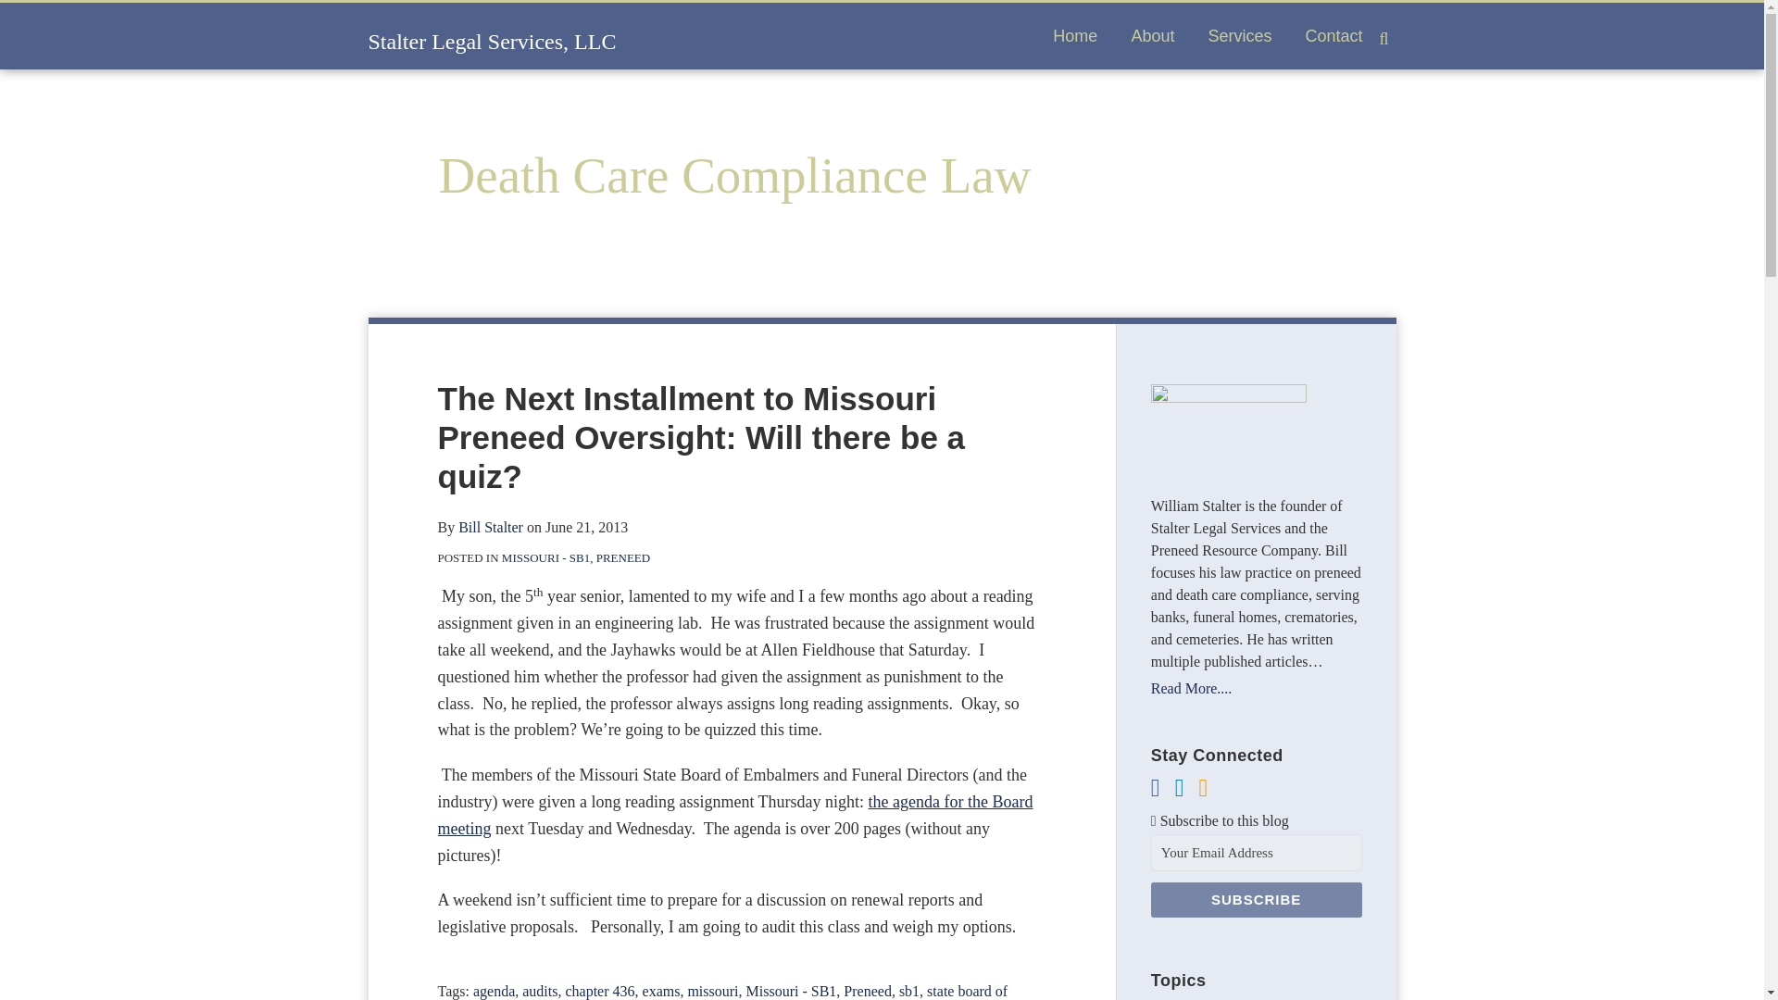  What do you see at coordinates (735, 815) in the screenshot?
I see `the agenda for the Board meeting` at bounding box center [735, 815].